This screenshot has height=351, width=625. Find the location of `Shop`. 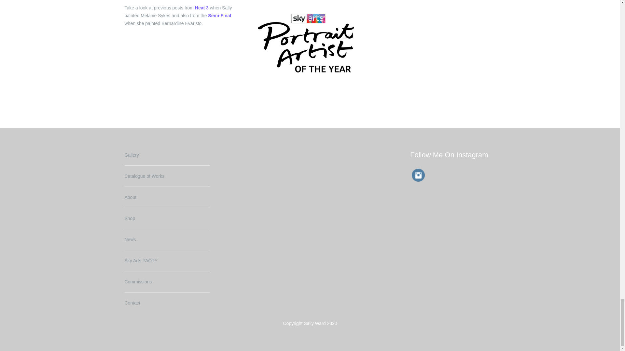

Shop is located at coordinates (130, 218).